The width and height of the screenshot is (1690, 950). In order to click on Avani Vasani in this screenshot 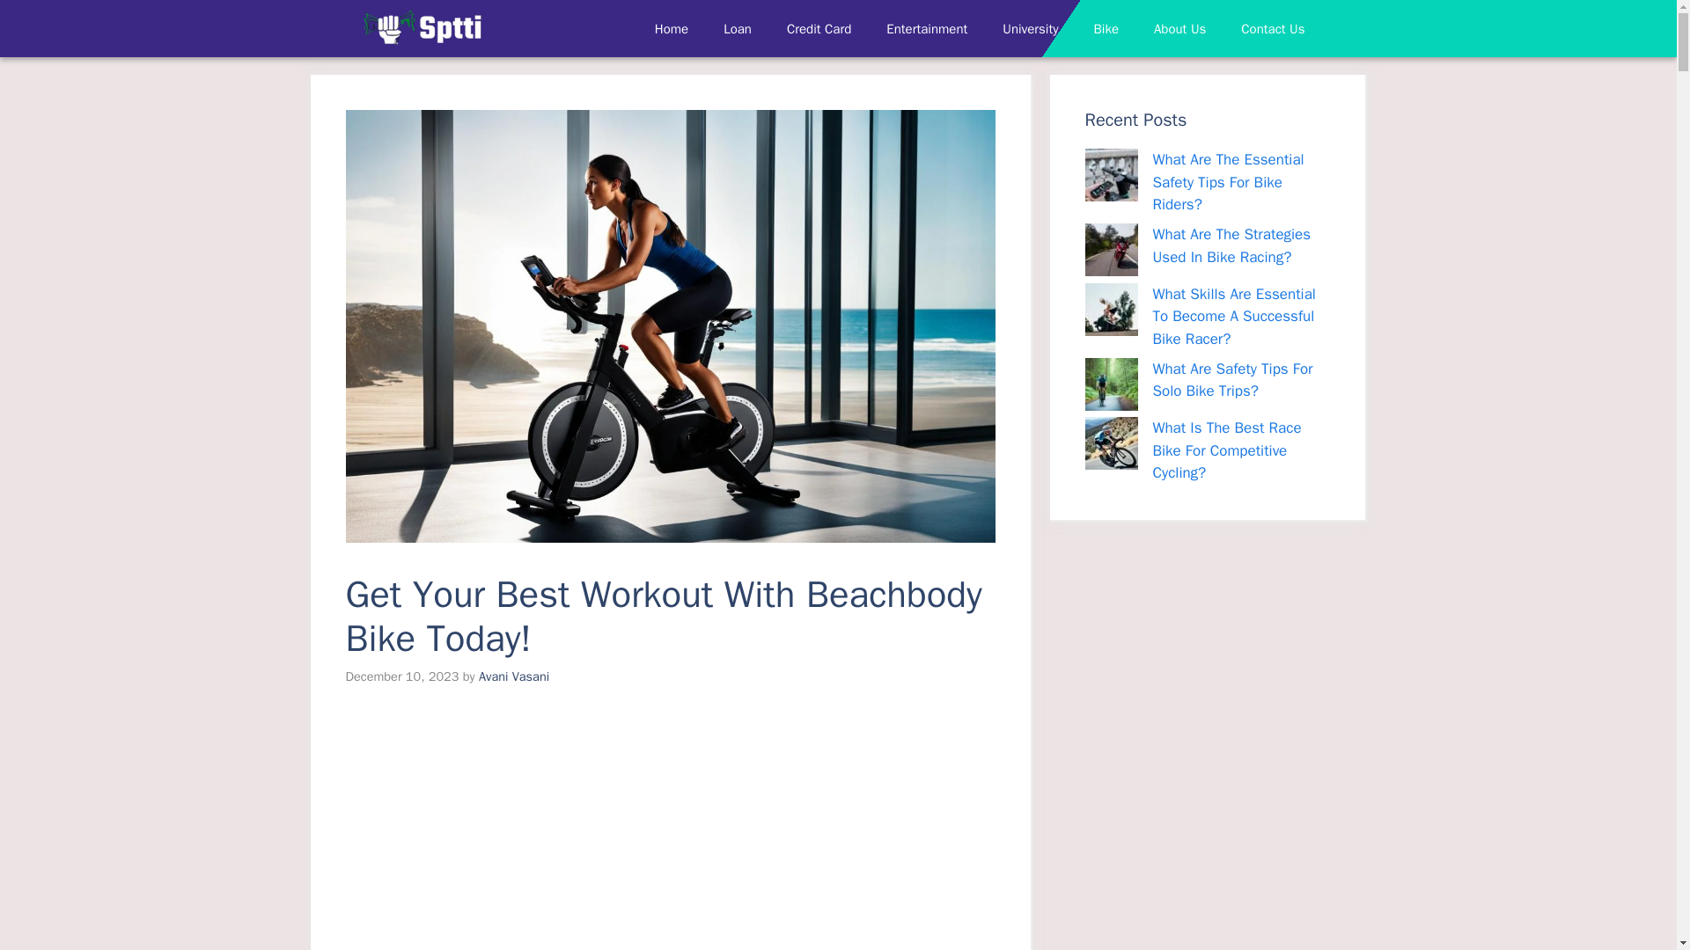, I will do `click(514, 676)`.